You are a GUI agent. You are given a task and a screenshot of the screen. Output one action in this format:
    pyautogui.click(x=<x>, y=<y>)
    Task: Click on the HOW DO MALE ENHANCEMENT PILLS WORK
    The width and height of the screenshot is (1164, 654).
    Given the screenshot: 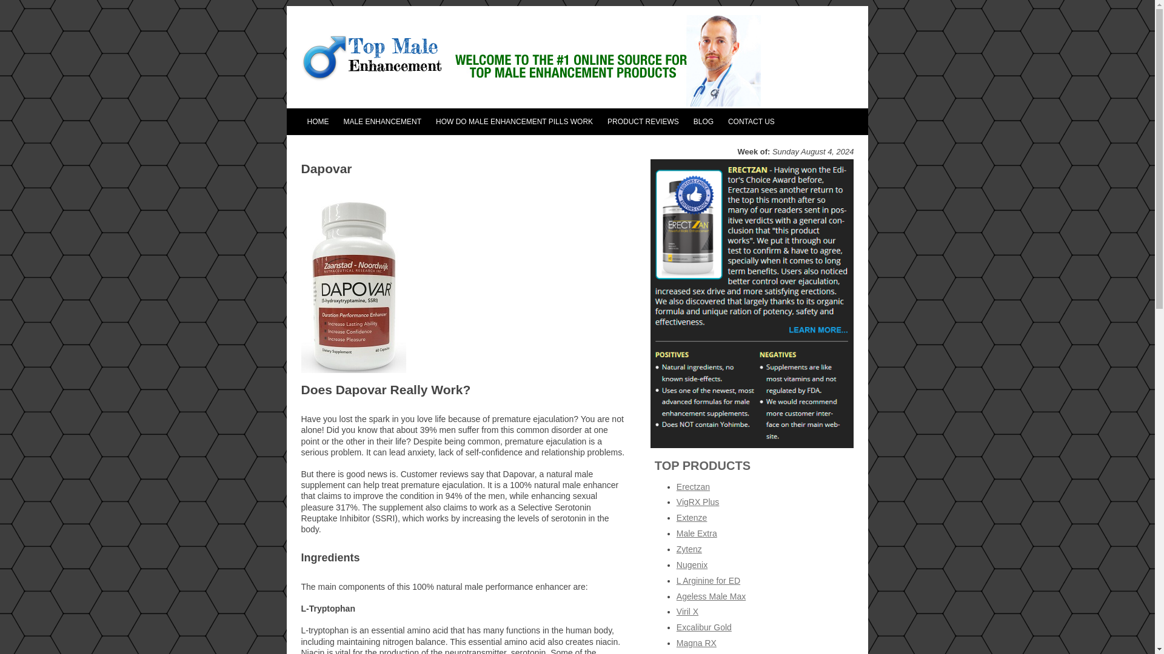 What is the action you would take?
    pyautogui.click(x=514, y=121)
    